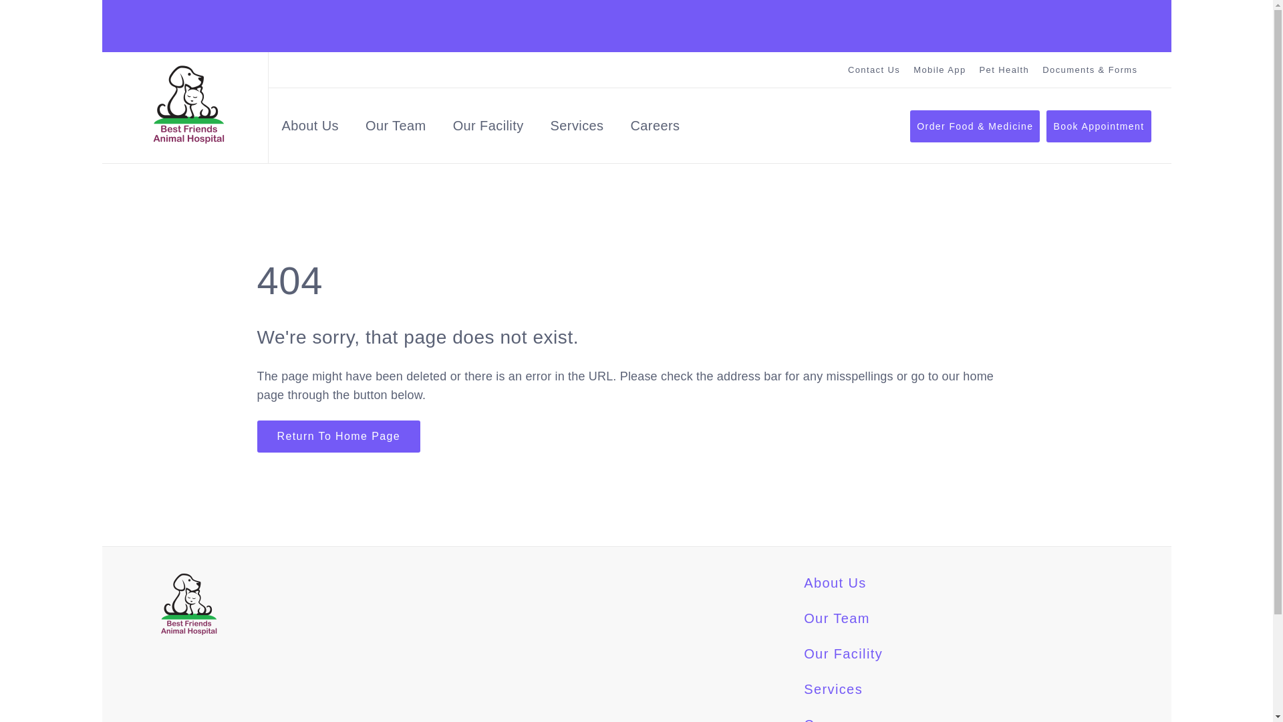  What do you see at coordinates (1099, 126) in the screenshot?
I see `Book Appointment` at bounding box center [1099, 126].